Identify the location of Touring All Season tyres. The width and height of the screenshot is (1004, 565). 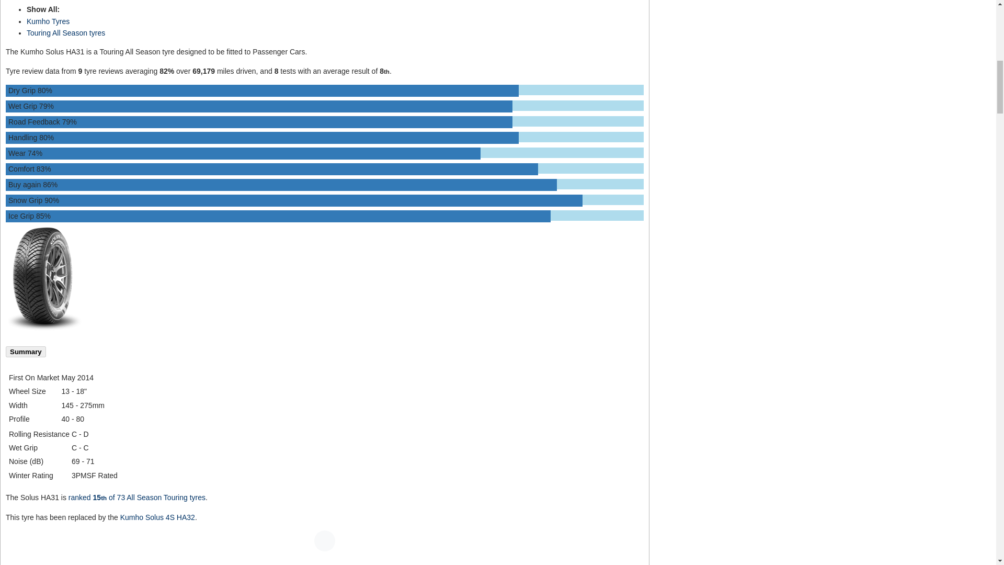
(66, 33).